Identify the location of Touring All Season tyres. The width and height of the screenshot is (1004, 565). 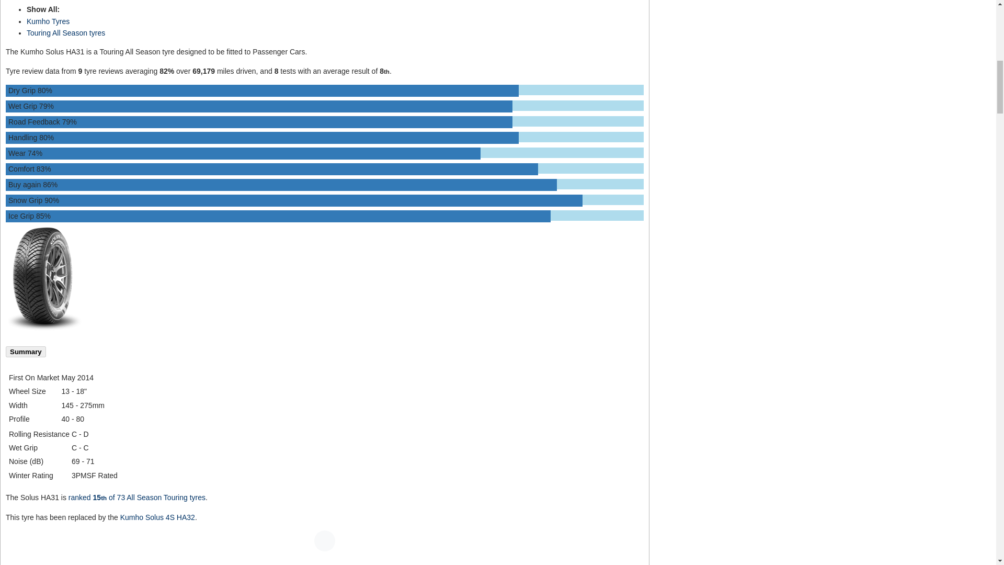
(66, 33).